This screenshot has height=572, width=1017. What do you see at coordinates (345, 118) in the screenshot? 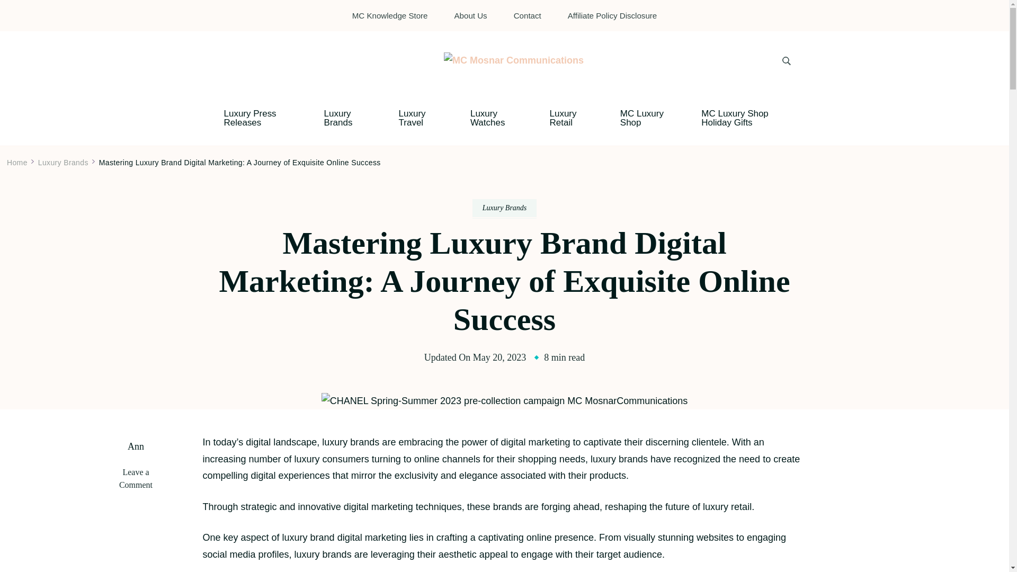
I see `Luxury Brands` at bounding box center [345, 118].